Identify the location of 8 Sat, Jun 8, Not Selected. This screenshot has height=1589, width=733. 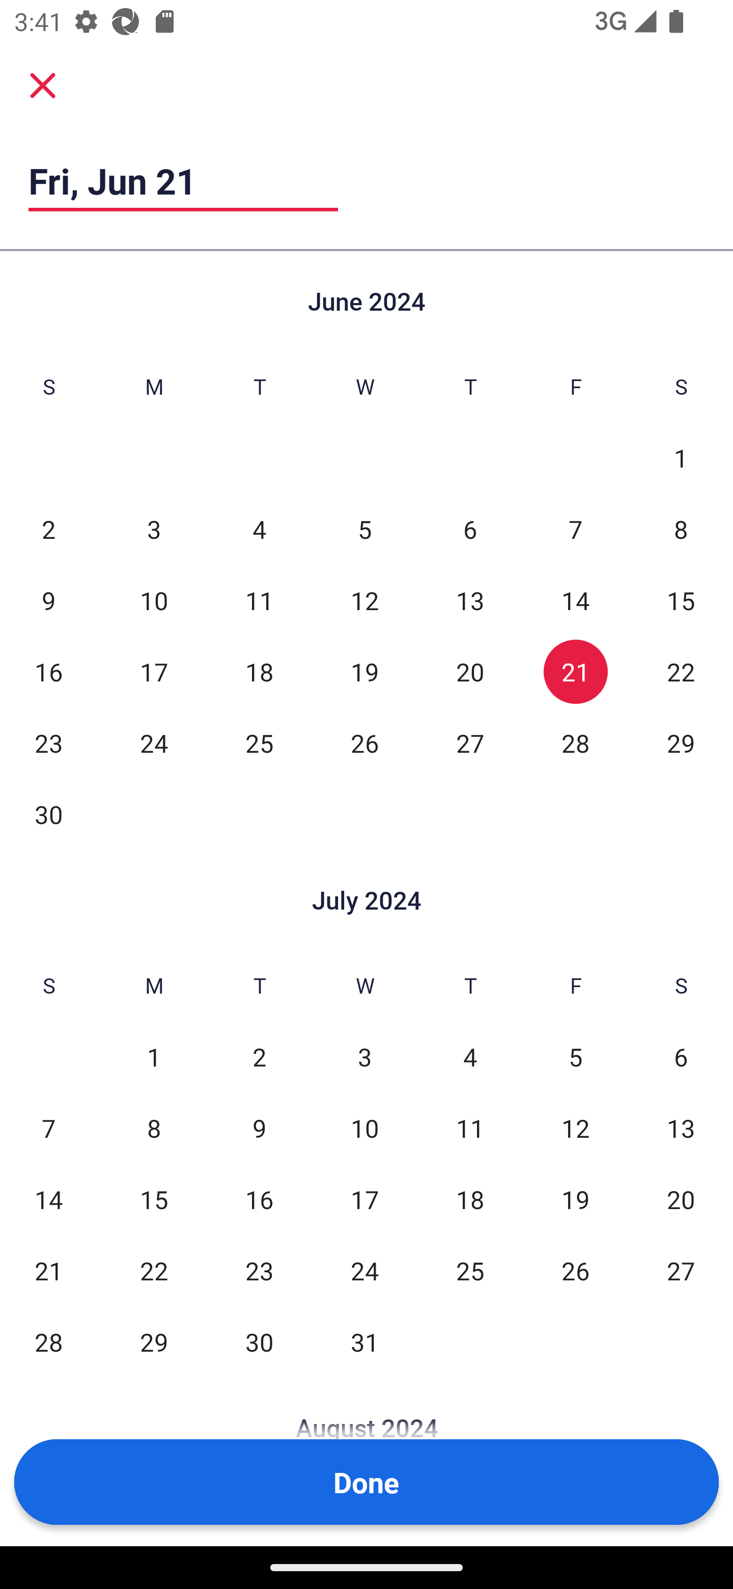
(681, 529).